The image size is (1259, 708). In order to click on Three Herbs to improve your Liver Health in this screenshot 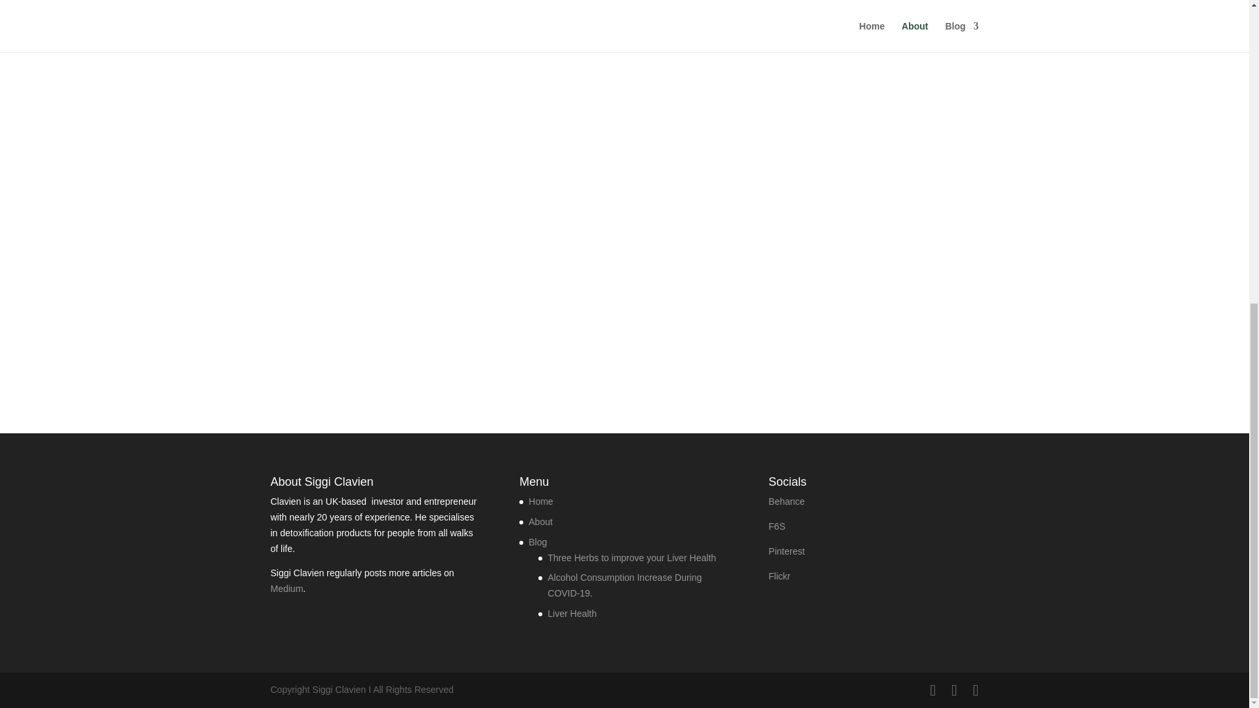, I will do `click(632, 557)`.